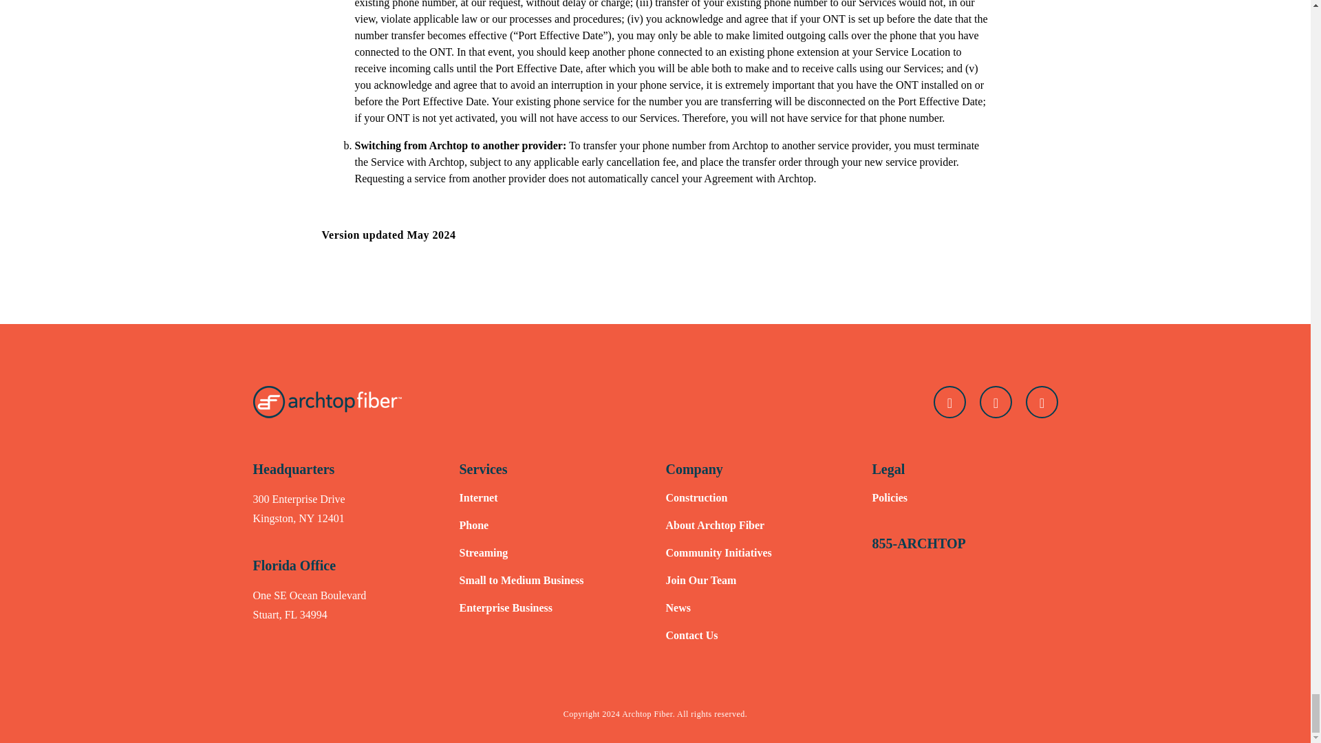 This screenshot has height=743, width=1321. What do you see at coordinates (696, 497) in the screenshot?
I see `Construction` at bounding box center [696, 497].